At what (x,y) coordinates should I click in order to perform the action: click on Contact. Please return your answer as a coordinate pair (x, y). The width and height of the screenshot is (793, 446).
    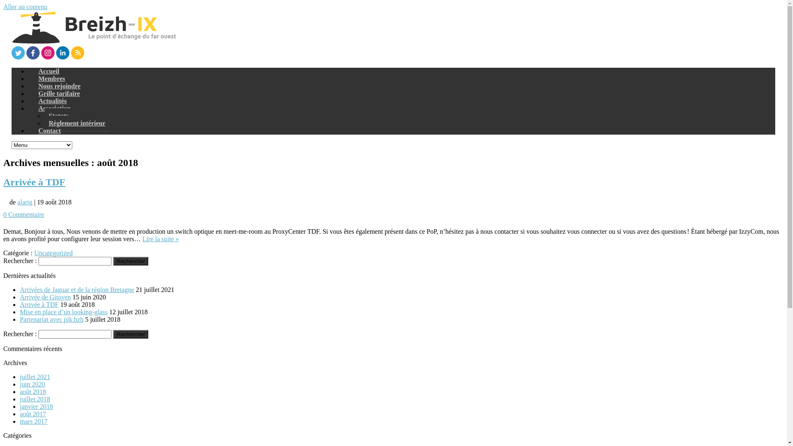
    Looking at the image, I should click on (50, 130).